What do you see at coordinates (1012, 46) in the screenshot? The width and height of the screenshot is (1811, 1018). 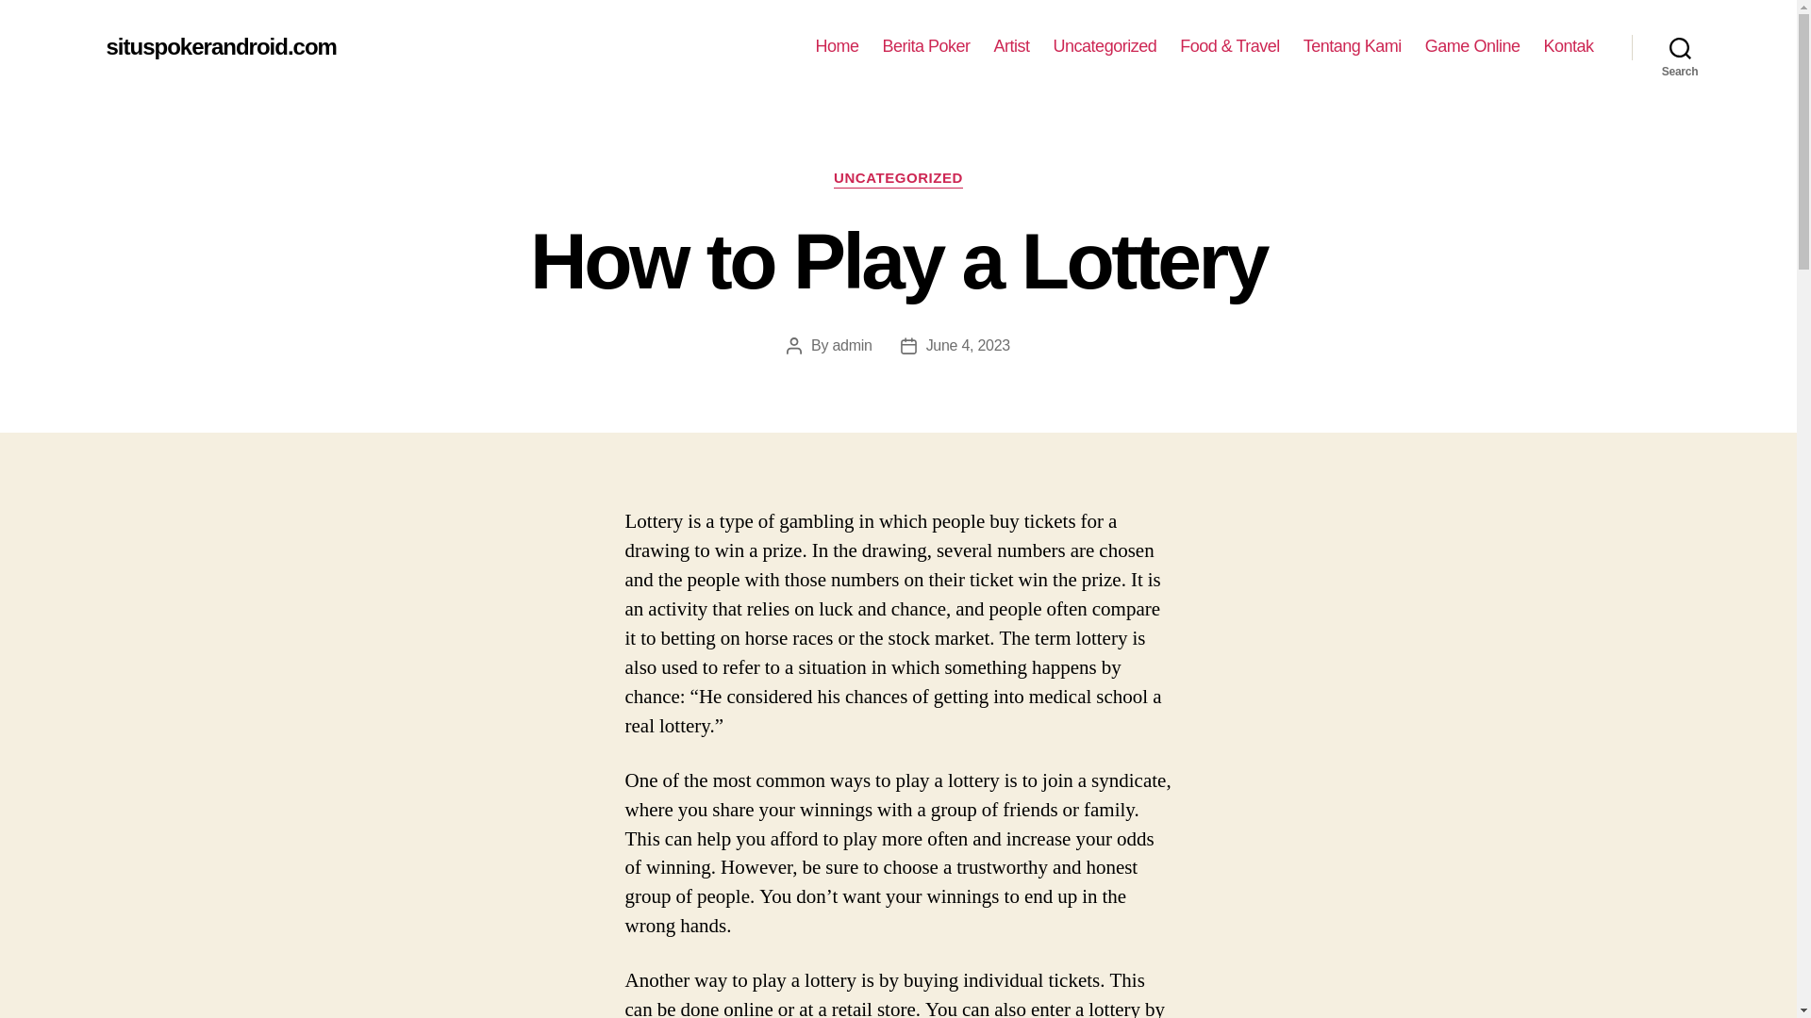 I see `Artist` at bounding box center [1012, 46].